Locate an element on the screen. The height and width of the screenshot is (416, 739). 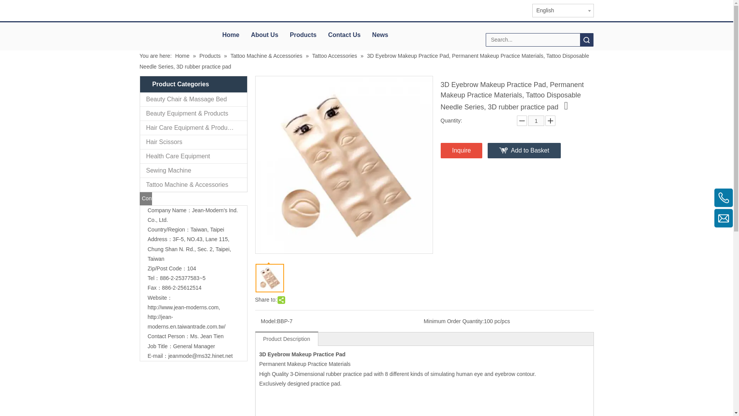
Home is located at coordinates (230, 35).